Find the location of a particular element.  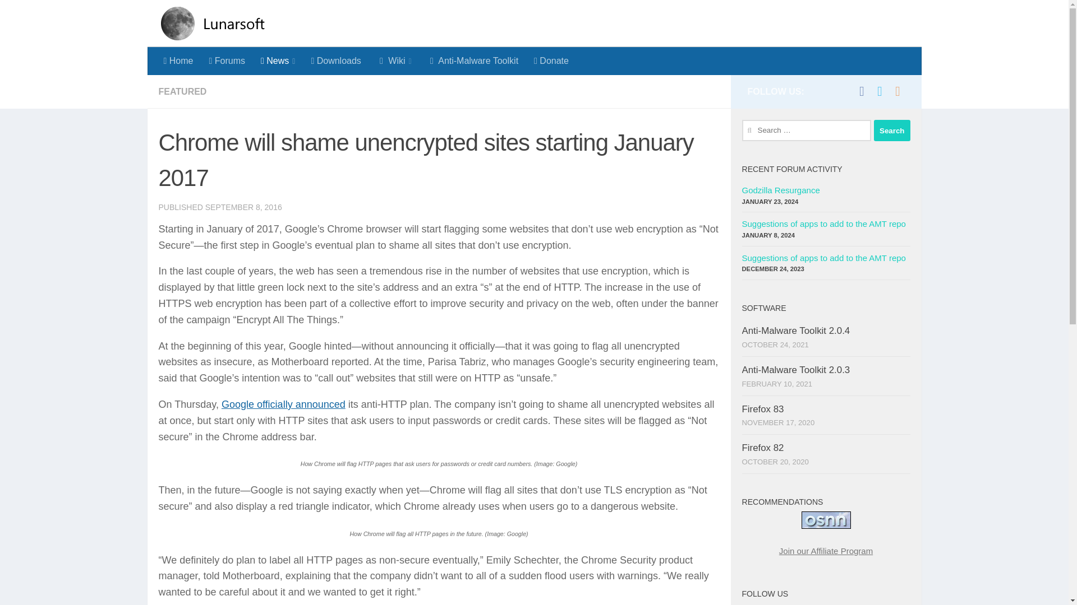

Forums is located at coordinates (227, 61).